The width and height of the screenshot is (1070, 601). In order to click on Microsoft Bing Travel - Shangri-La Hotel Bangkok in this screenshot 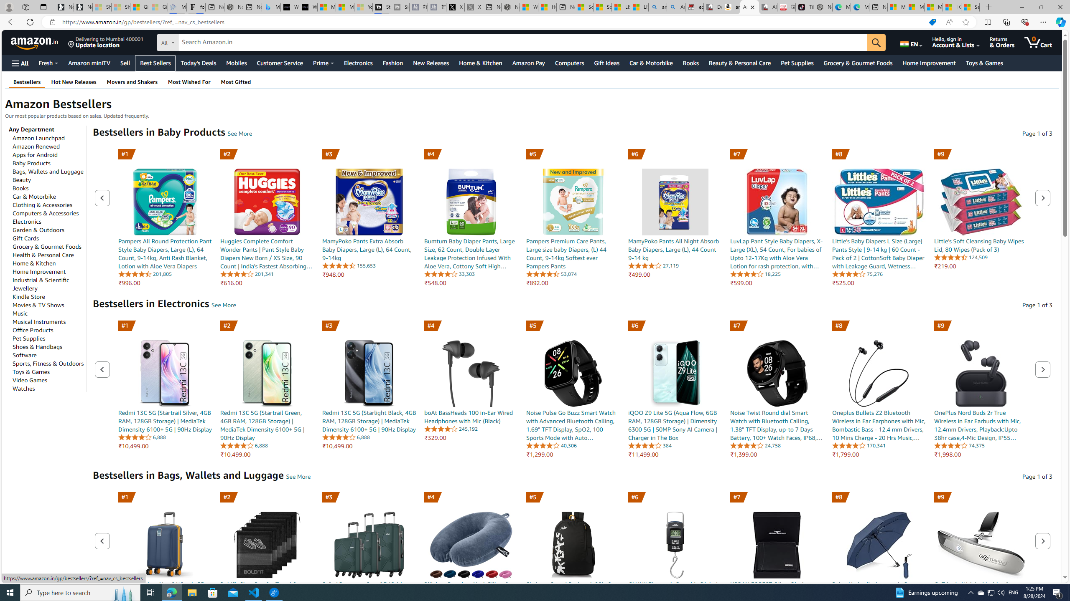, I will do `click(271, 7)`.